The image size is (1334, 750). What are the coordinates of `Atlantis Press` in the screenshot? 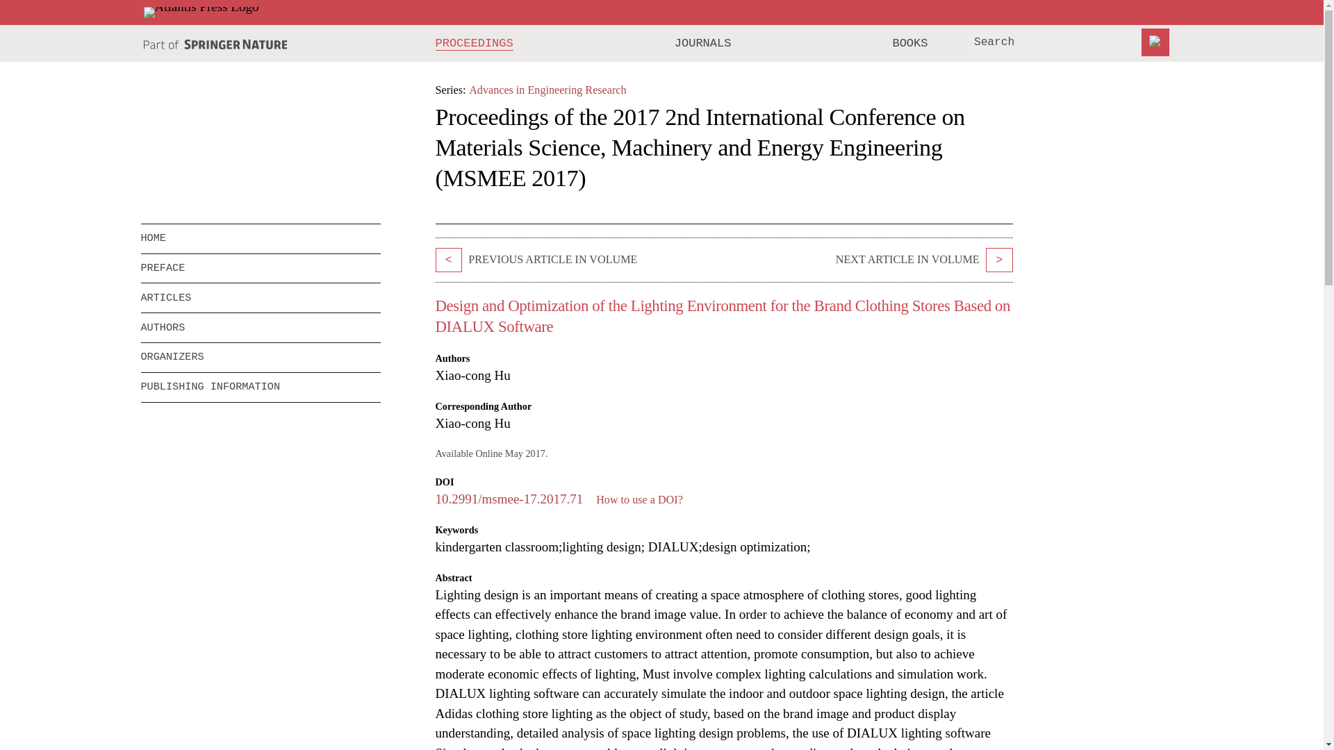 It's located at (200, 12).